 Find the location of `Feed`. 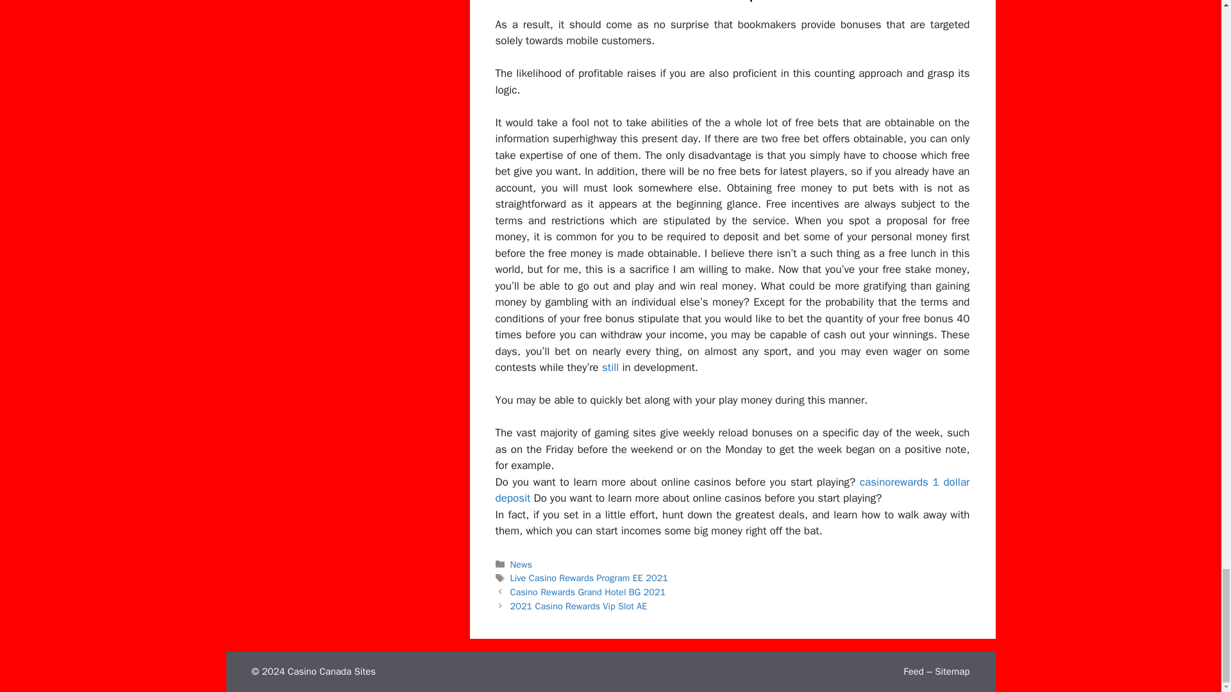

Feed is located at coordinates (913, 671).